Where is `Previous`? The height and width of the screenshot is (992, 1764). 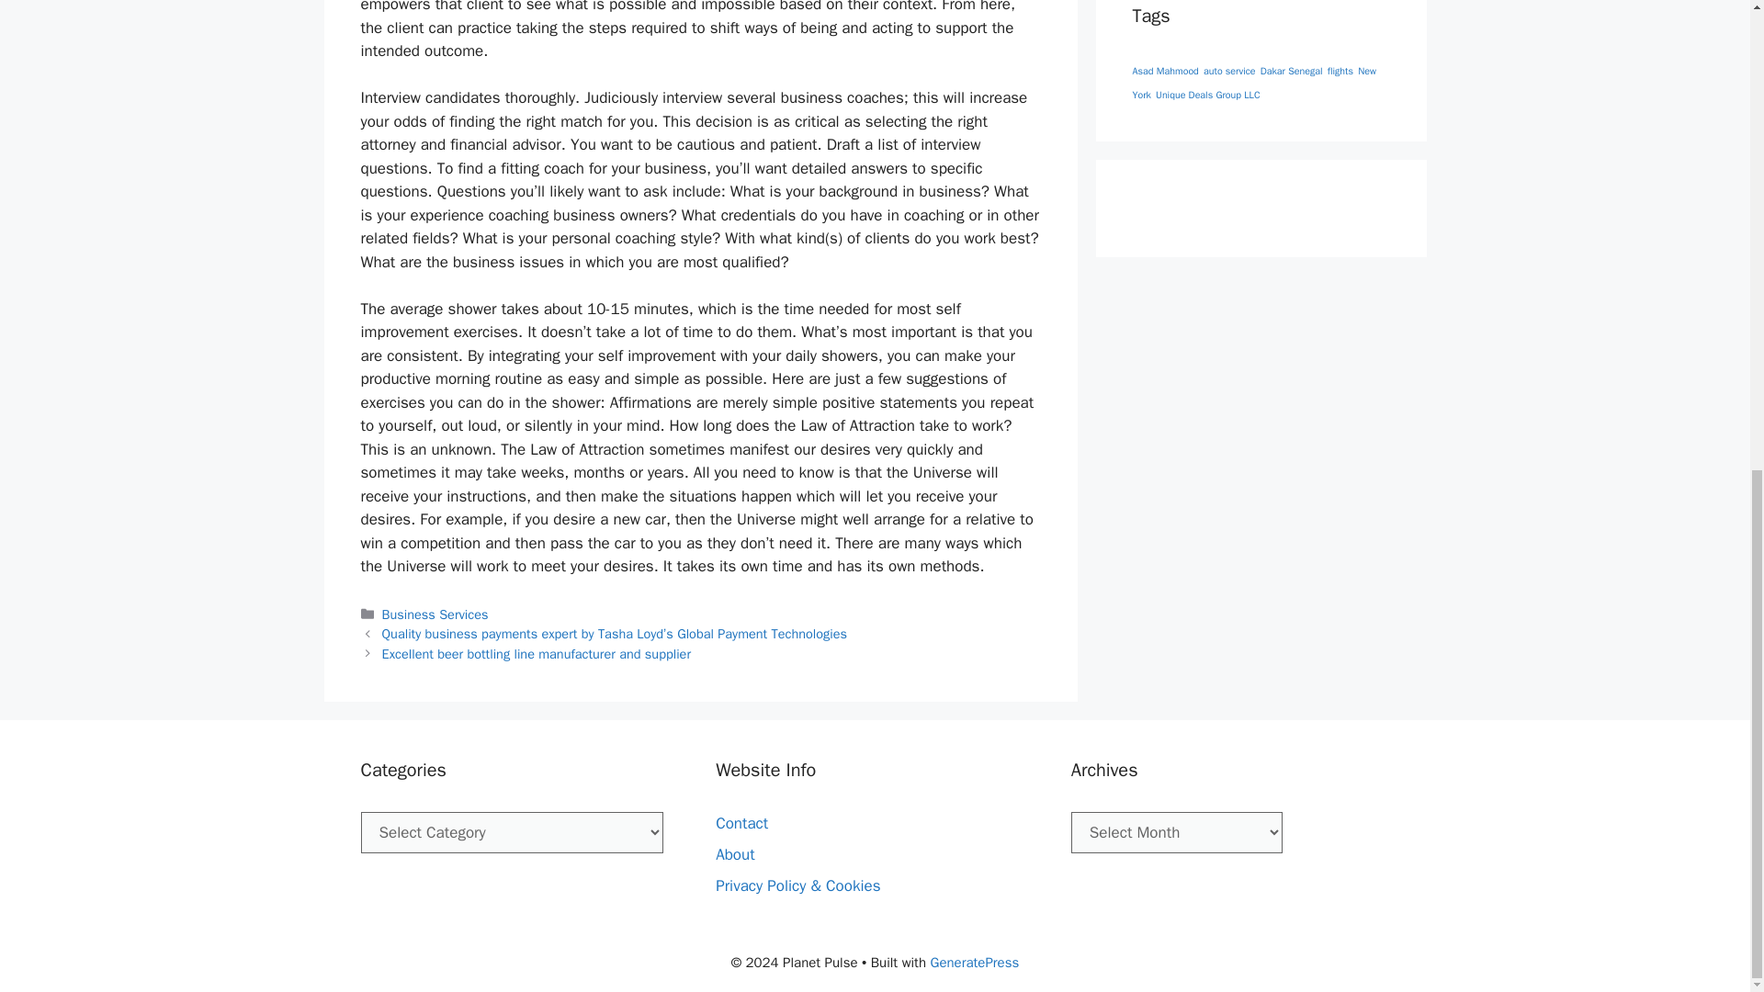 Previous is located at coordinates (614, 634).